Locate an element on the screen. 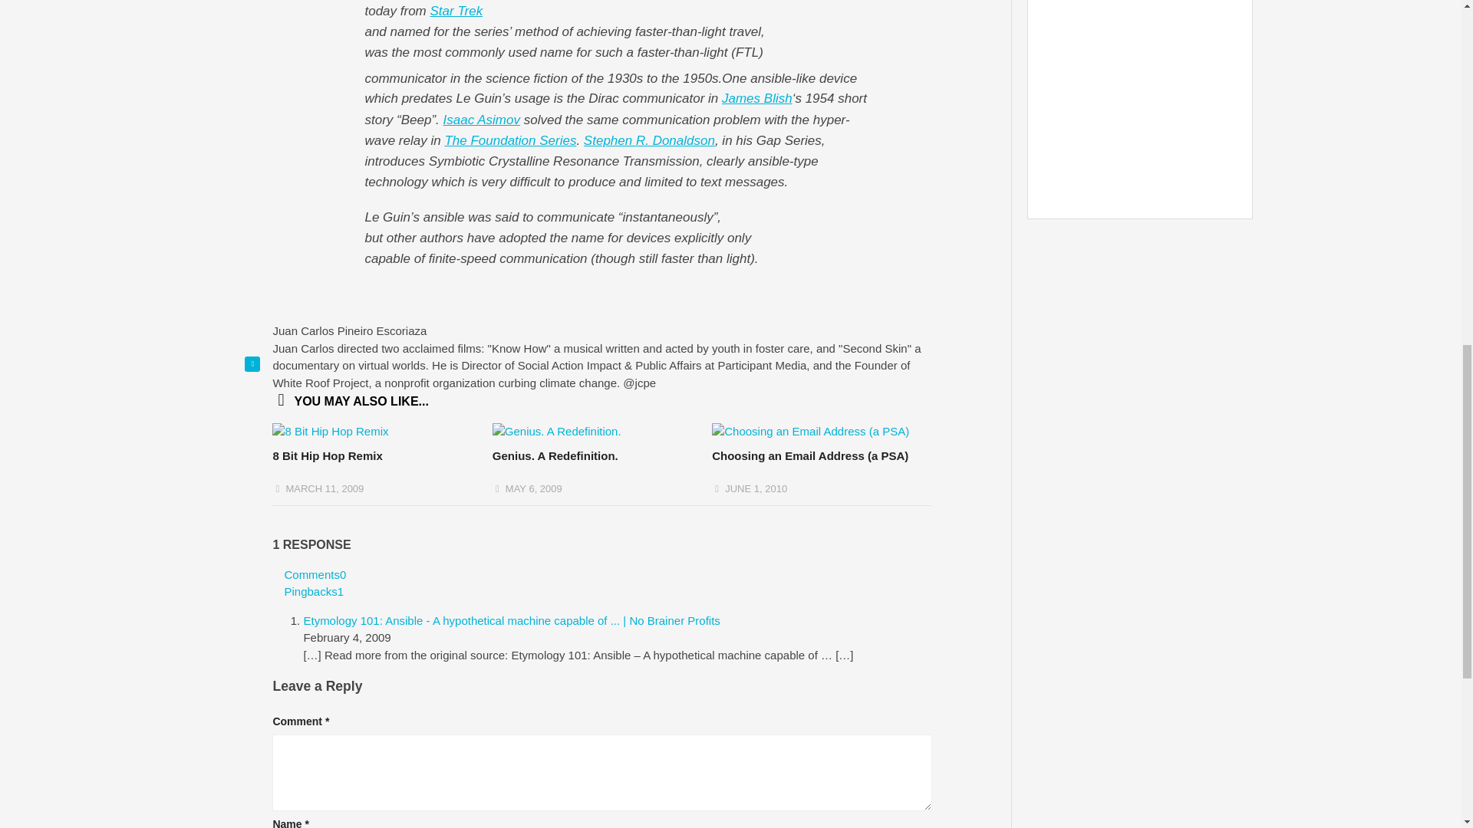 The image size is (1473, 828). The Foundation Series is located at coordinates (509, 140).